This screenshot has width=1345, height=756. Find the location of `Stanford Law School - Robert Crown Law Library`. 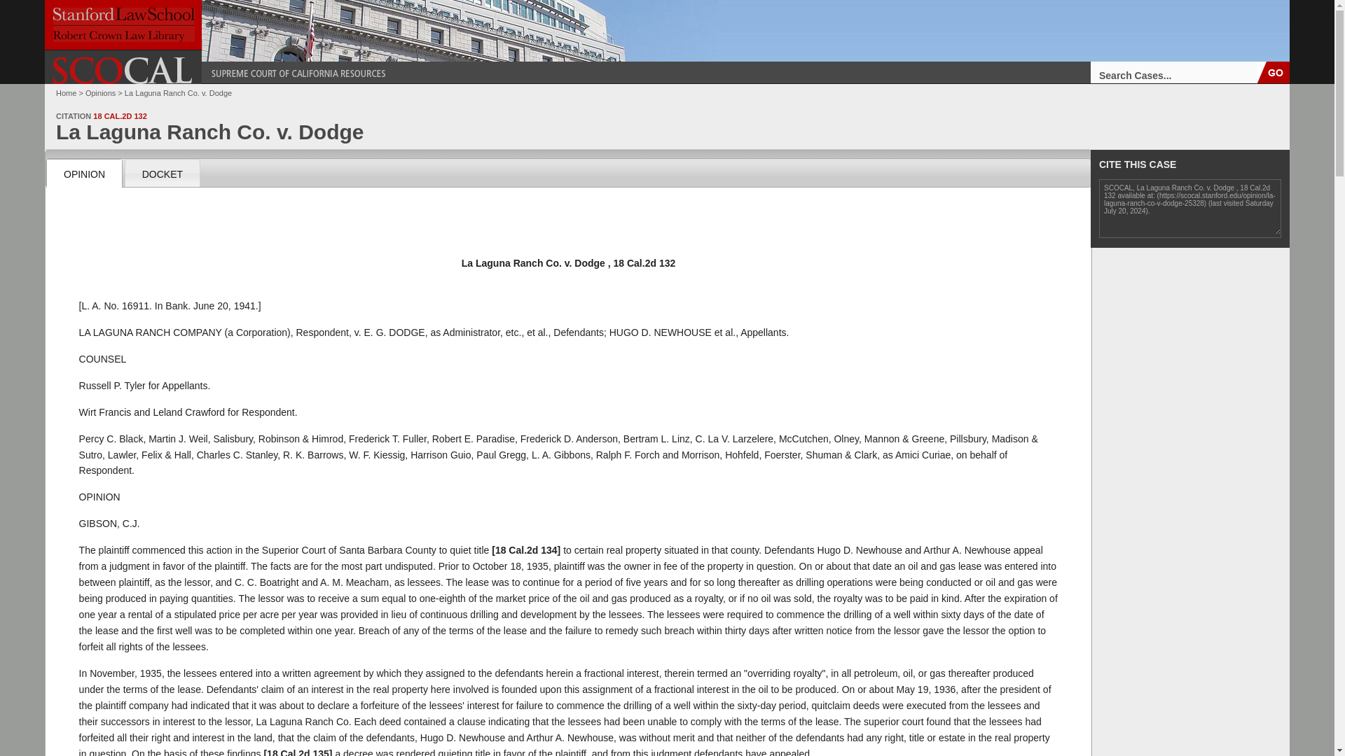

Stanford Law School - Robert Crown Law Library is located at coordinates (123, 25).